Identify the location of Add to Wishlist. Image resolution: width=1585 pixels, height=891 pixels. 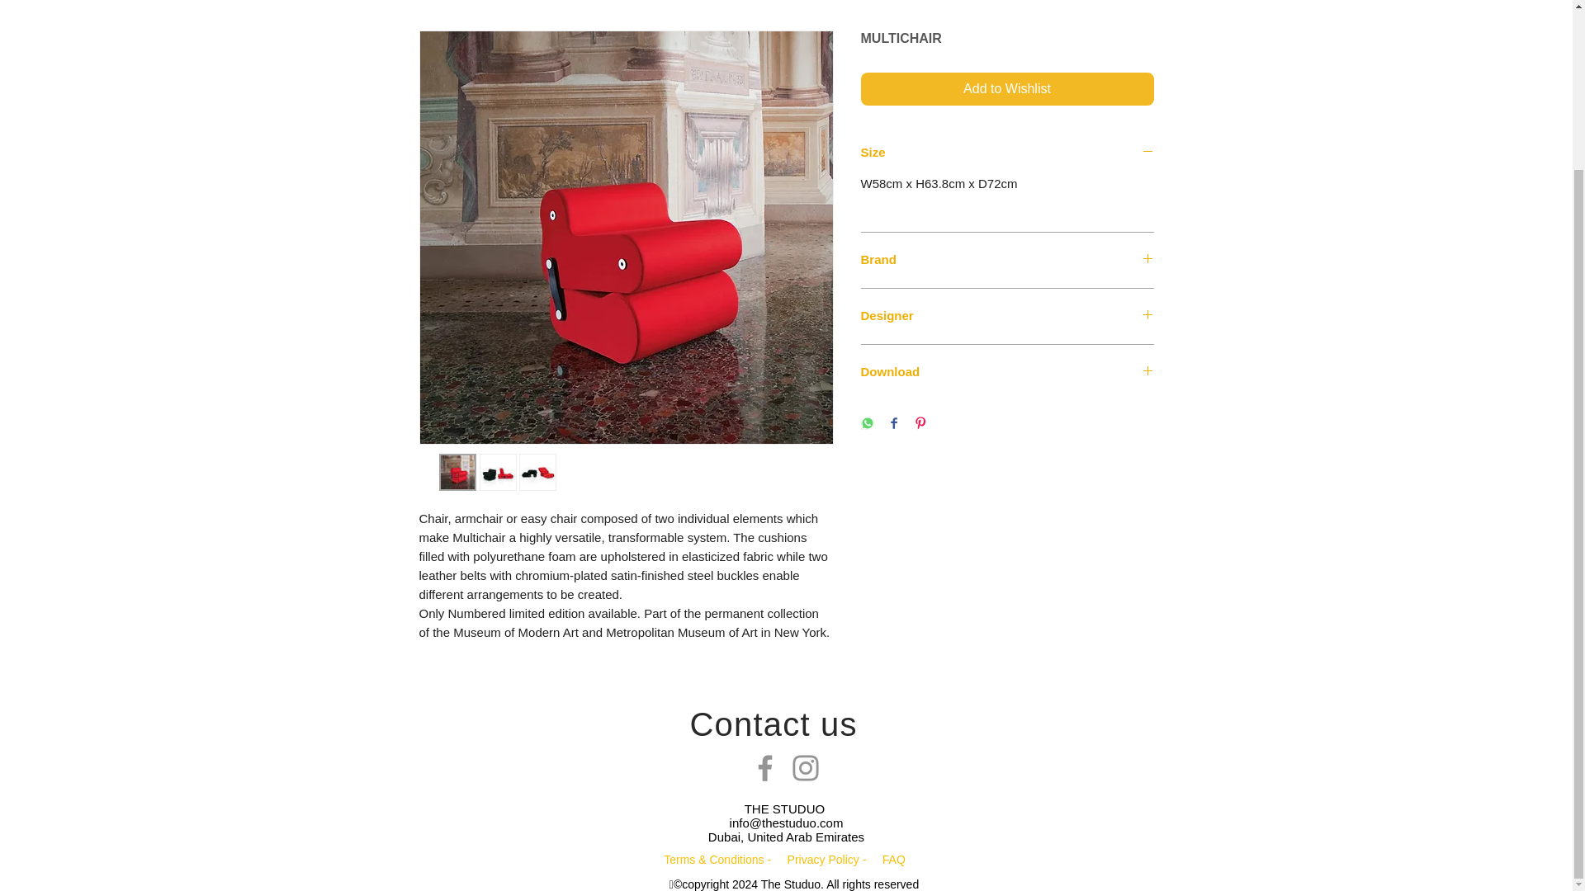
(1007, 89).